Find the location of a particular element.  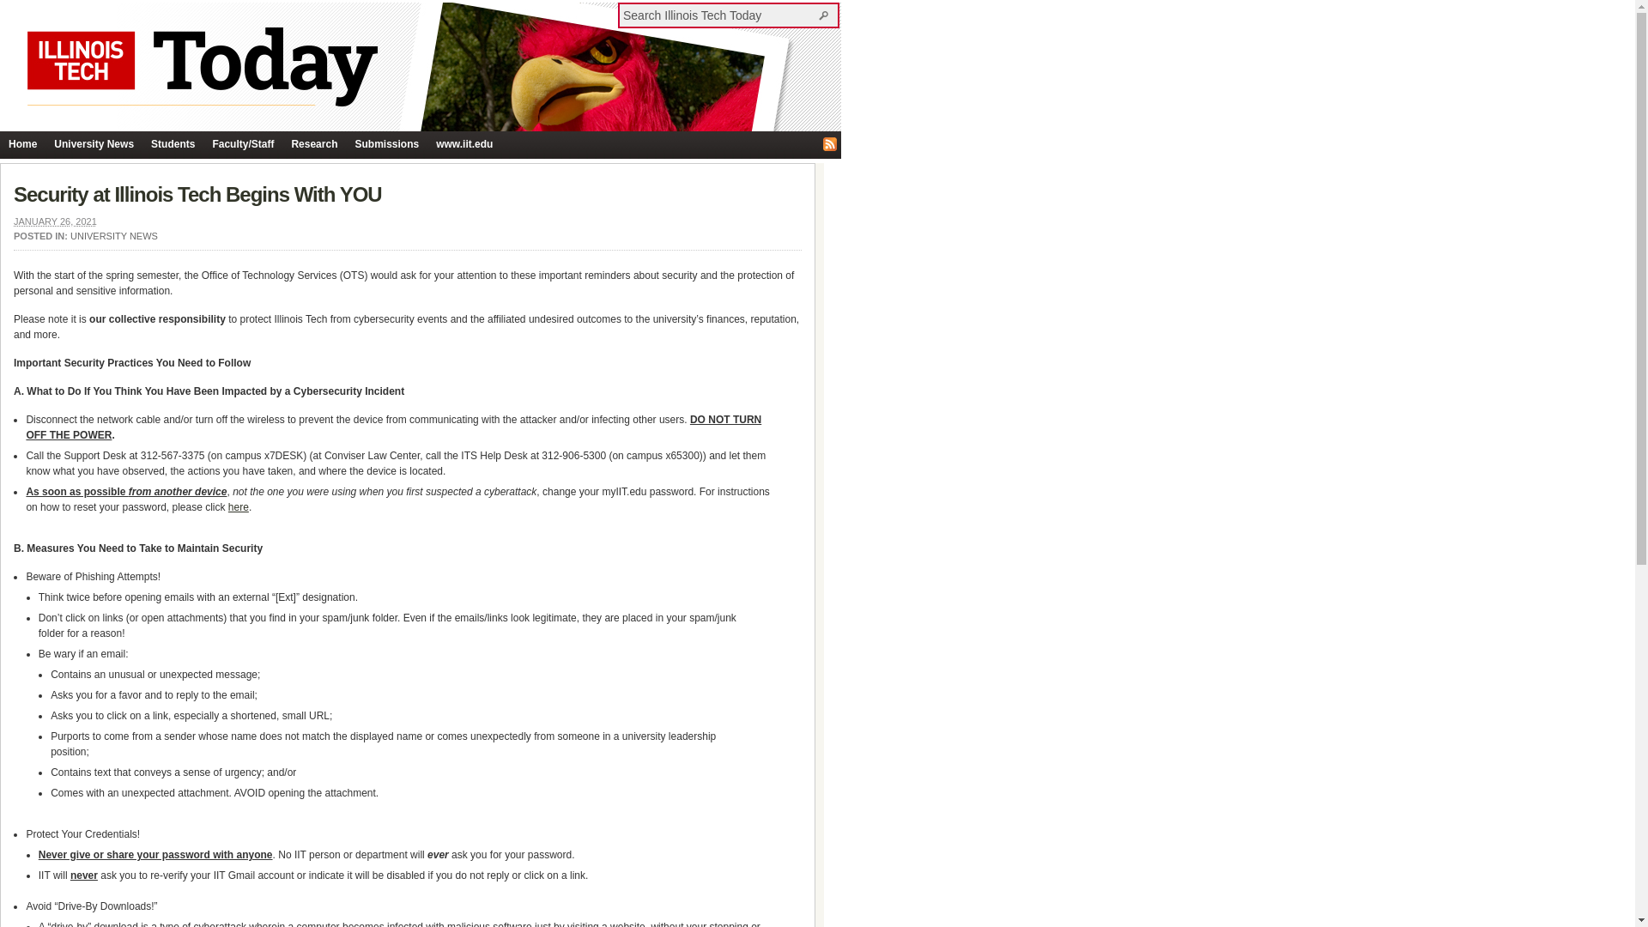

University News is located at coordinates (94, 144).